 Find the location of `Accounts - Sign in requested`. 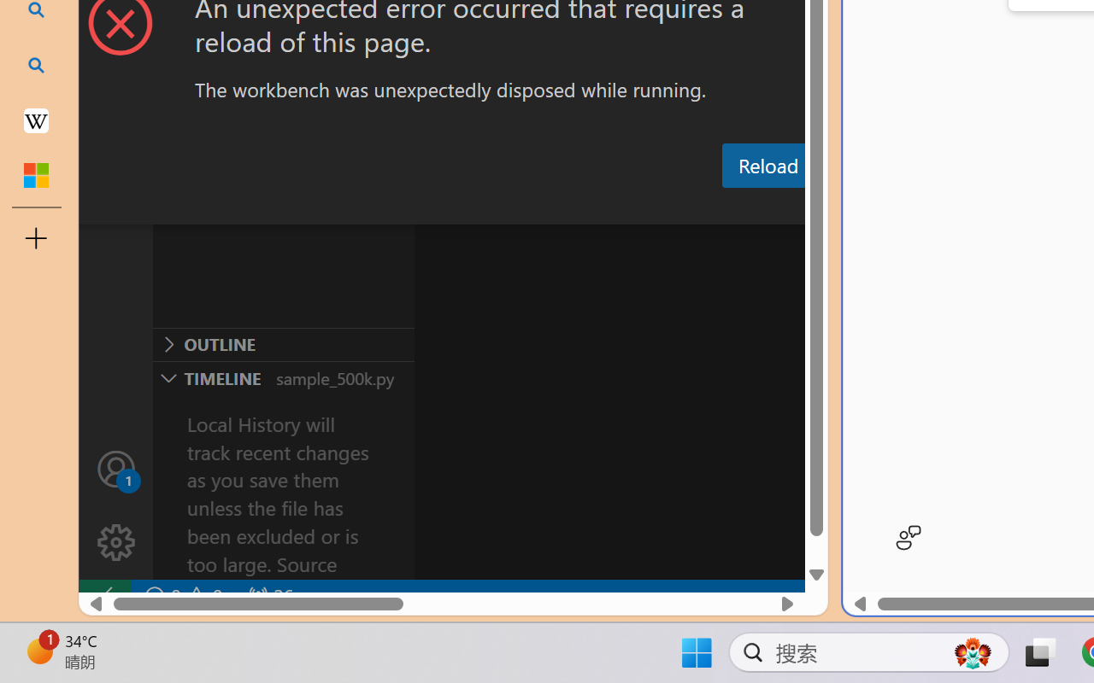

Accounts - Sign in requested is located at coordinates (116, 468).